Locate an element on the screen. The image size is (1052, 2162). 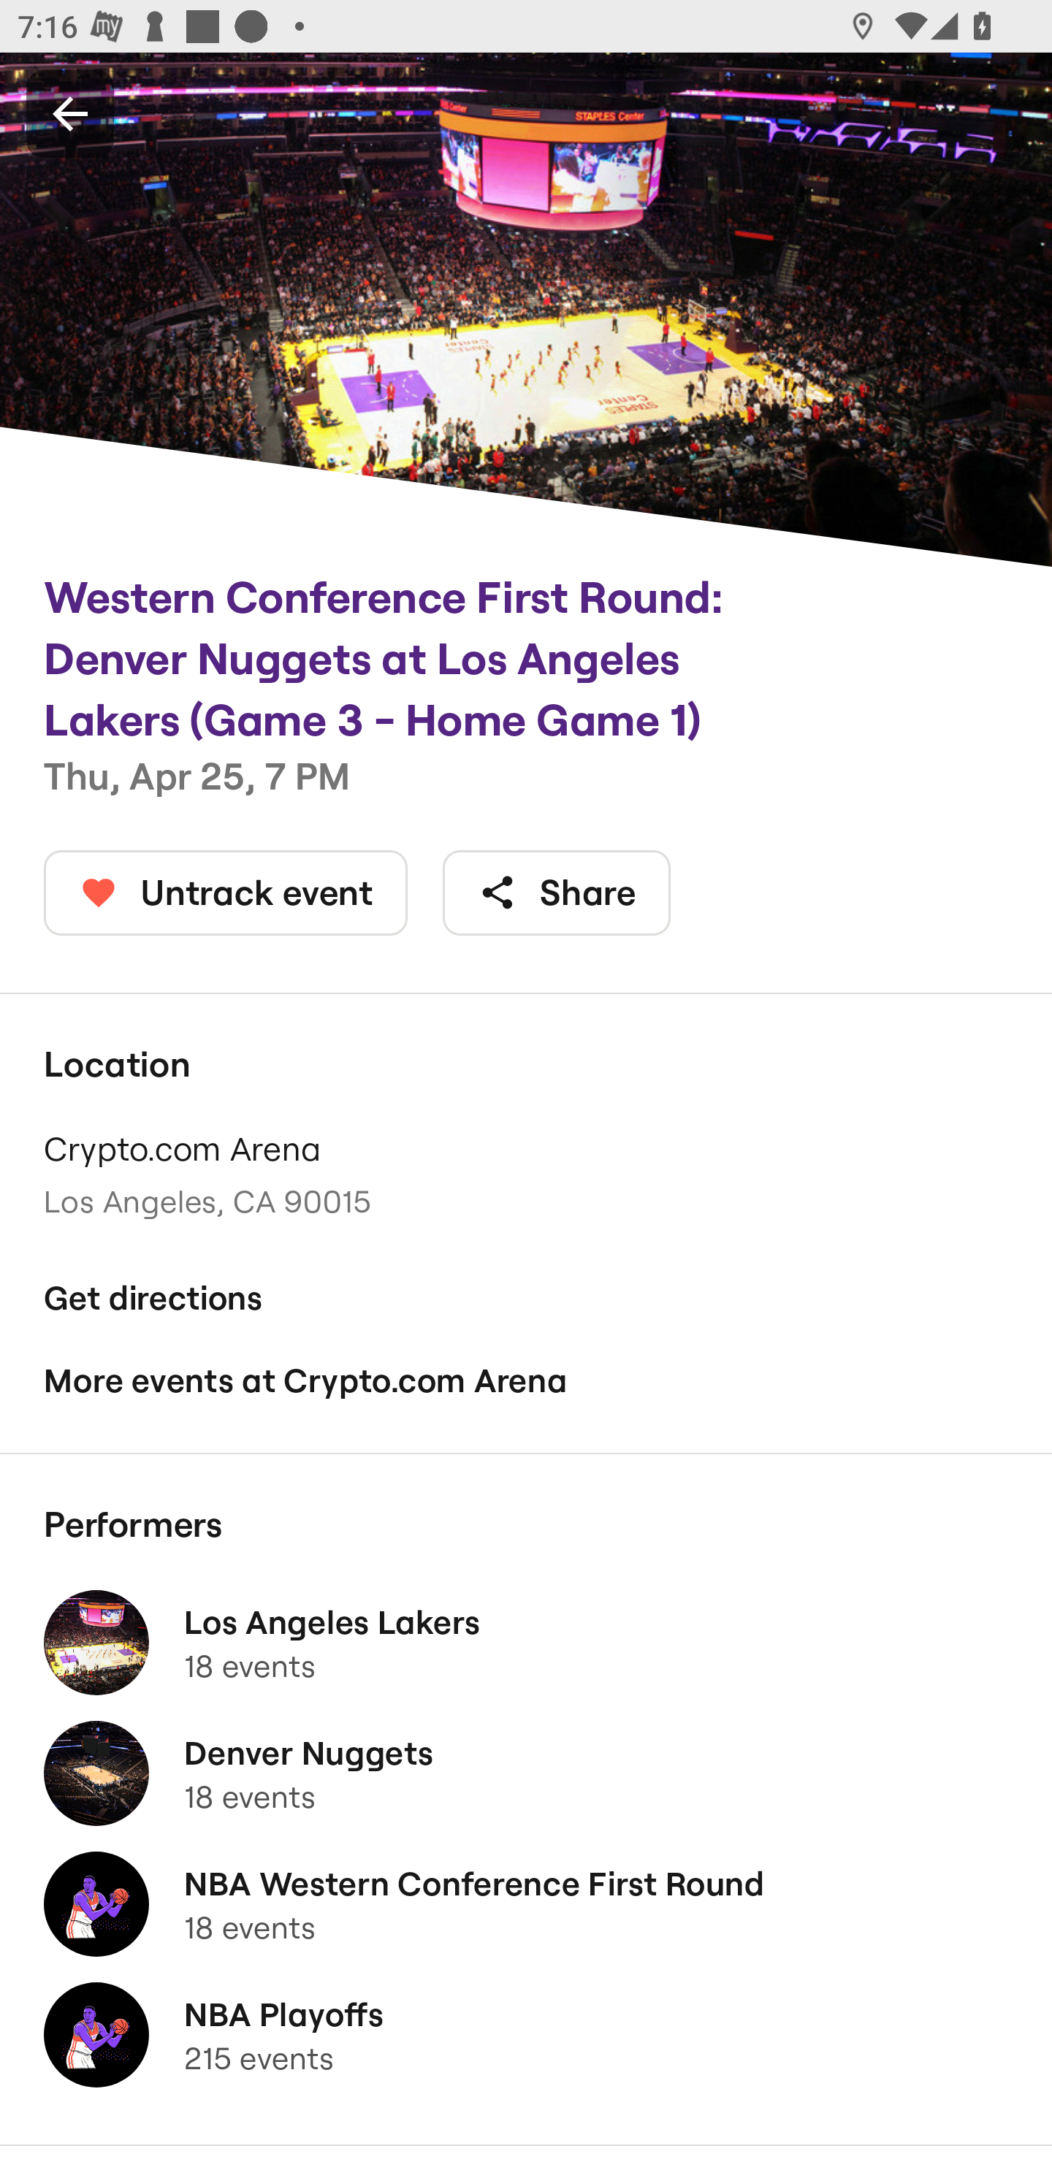
Back is located at coordinates (70, 112).